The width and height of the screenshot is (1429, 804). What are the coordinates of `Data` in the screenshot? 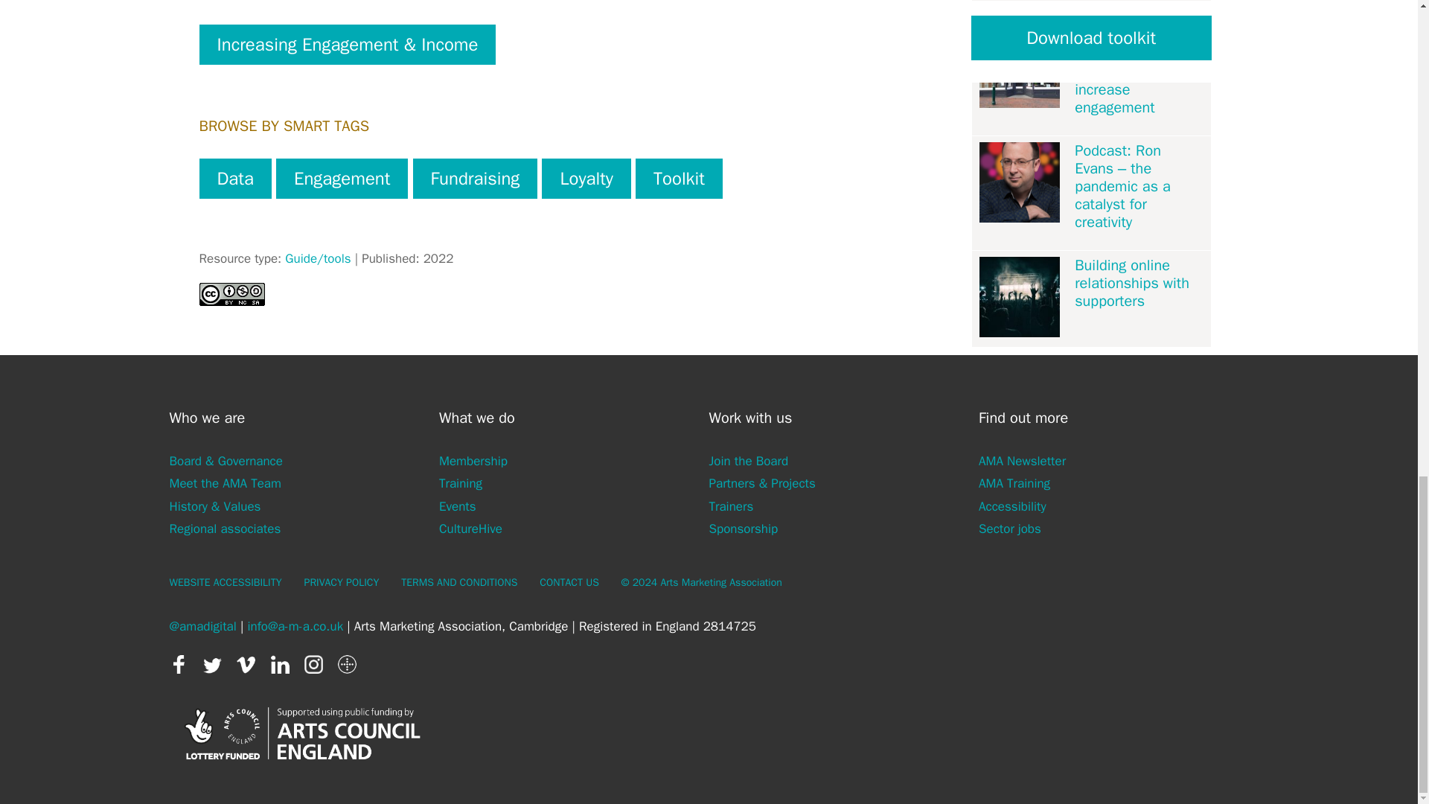 It's located at (235, 178).